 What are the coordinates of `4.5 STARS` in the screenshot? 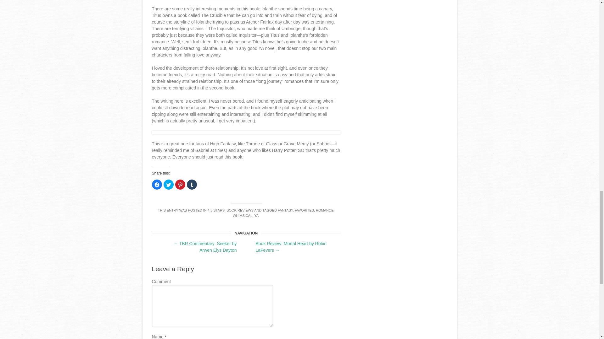 It's located at (216, 210).